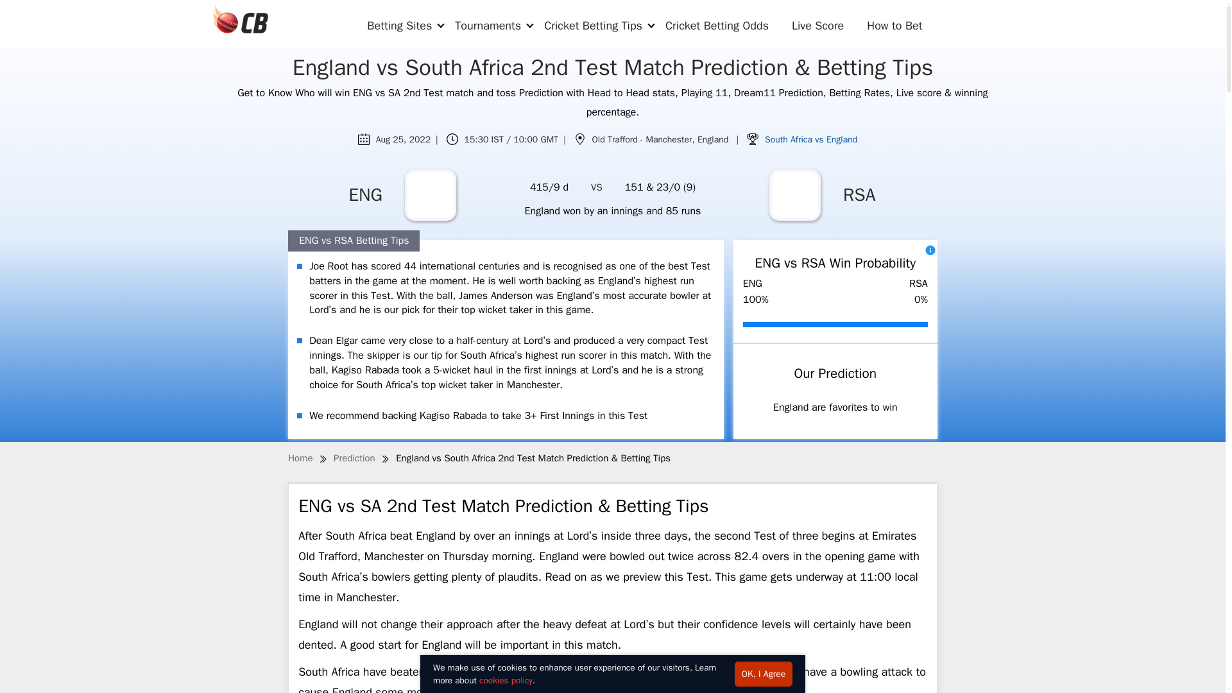 The height and width of the screenshot is (693, 1232). I want to click on date, so click(364, 139).